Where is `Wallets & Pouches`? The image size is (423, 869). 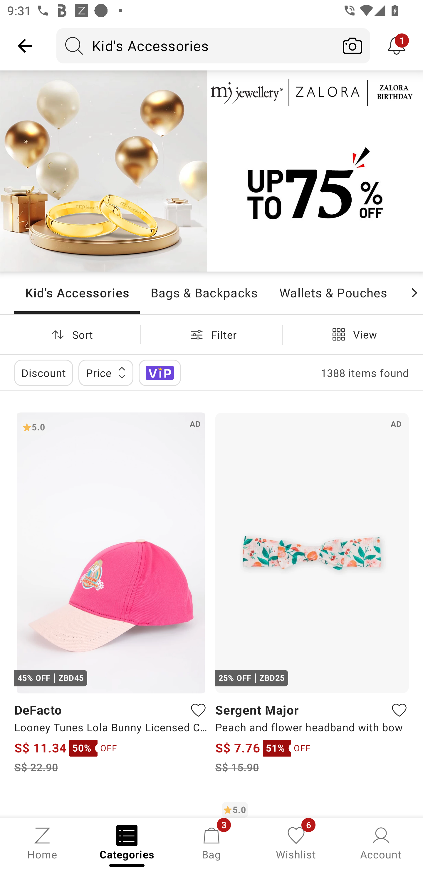 Wallets & Pouches is located at coordinates (333, 292).